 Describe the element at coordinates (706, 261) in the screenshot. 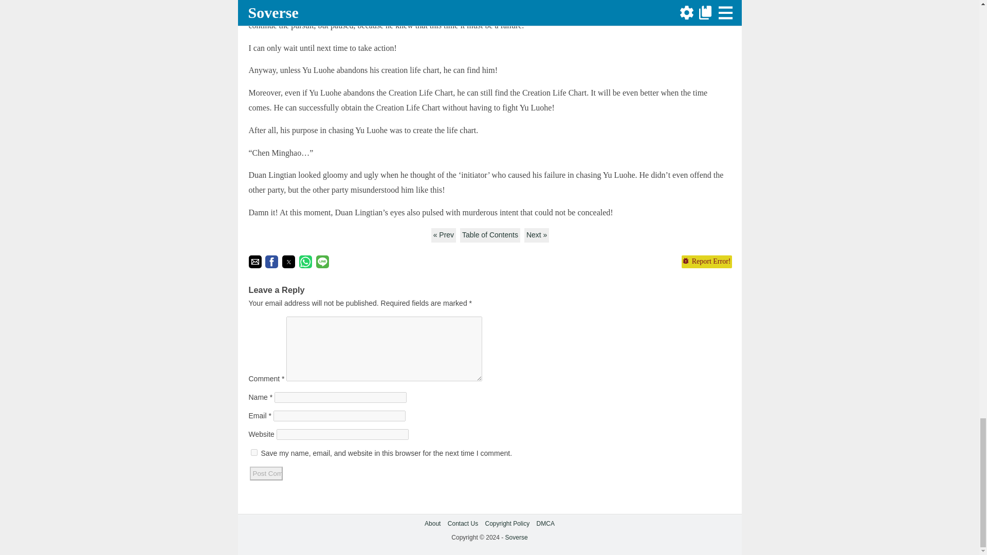

I see `Report Error!` at that location.